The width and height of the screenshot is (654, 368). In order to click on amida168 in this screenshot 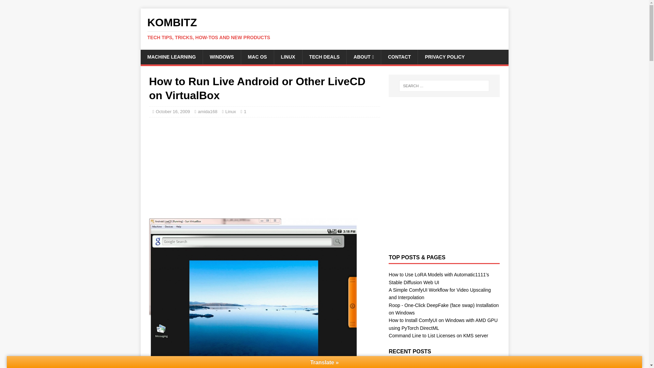, I will do `click(207, 111)`.